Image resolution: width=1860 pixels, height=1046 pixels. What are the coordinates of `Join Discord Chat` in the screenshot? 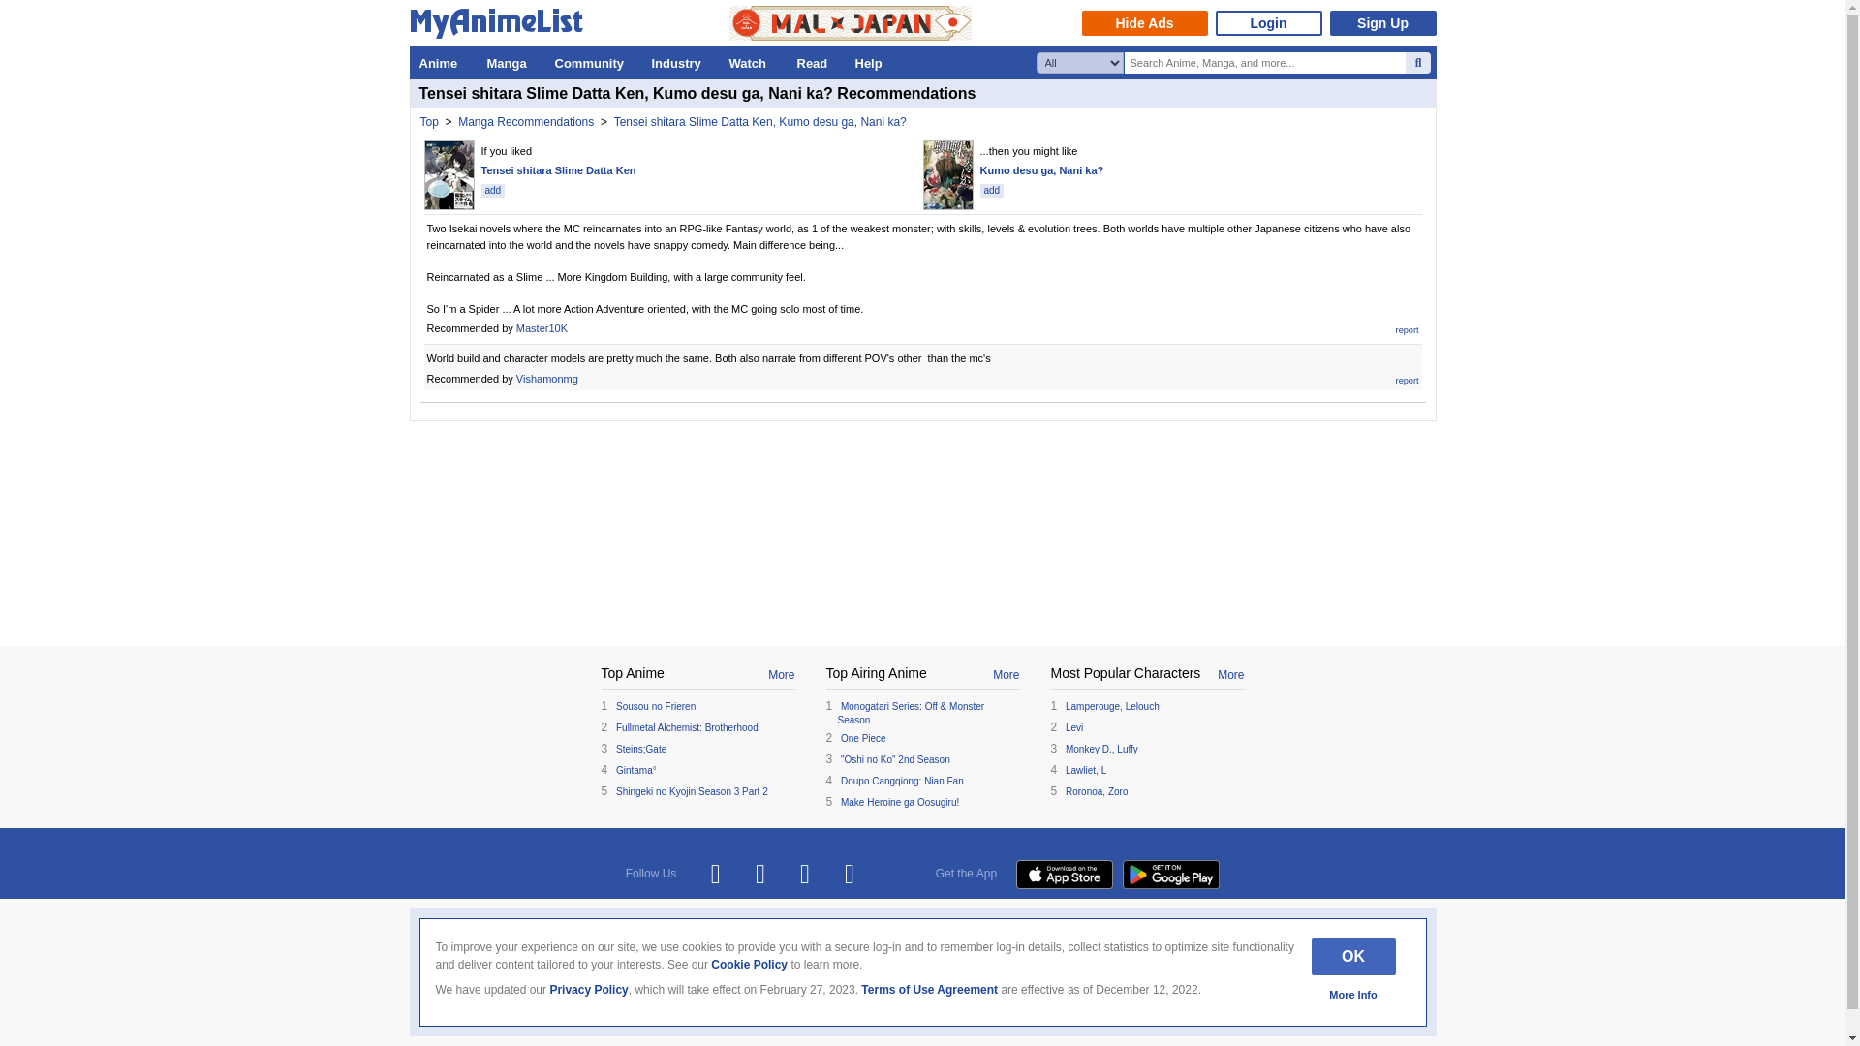 It's located at (850, 874).